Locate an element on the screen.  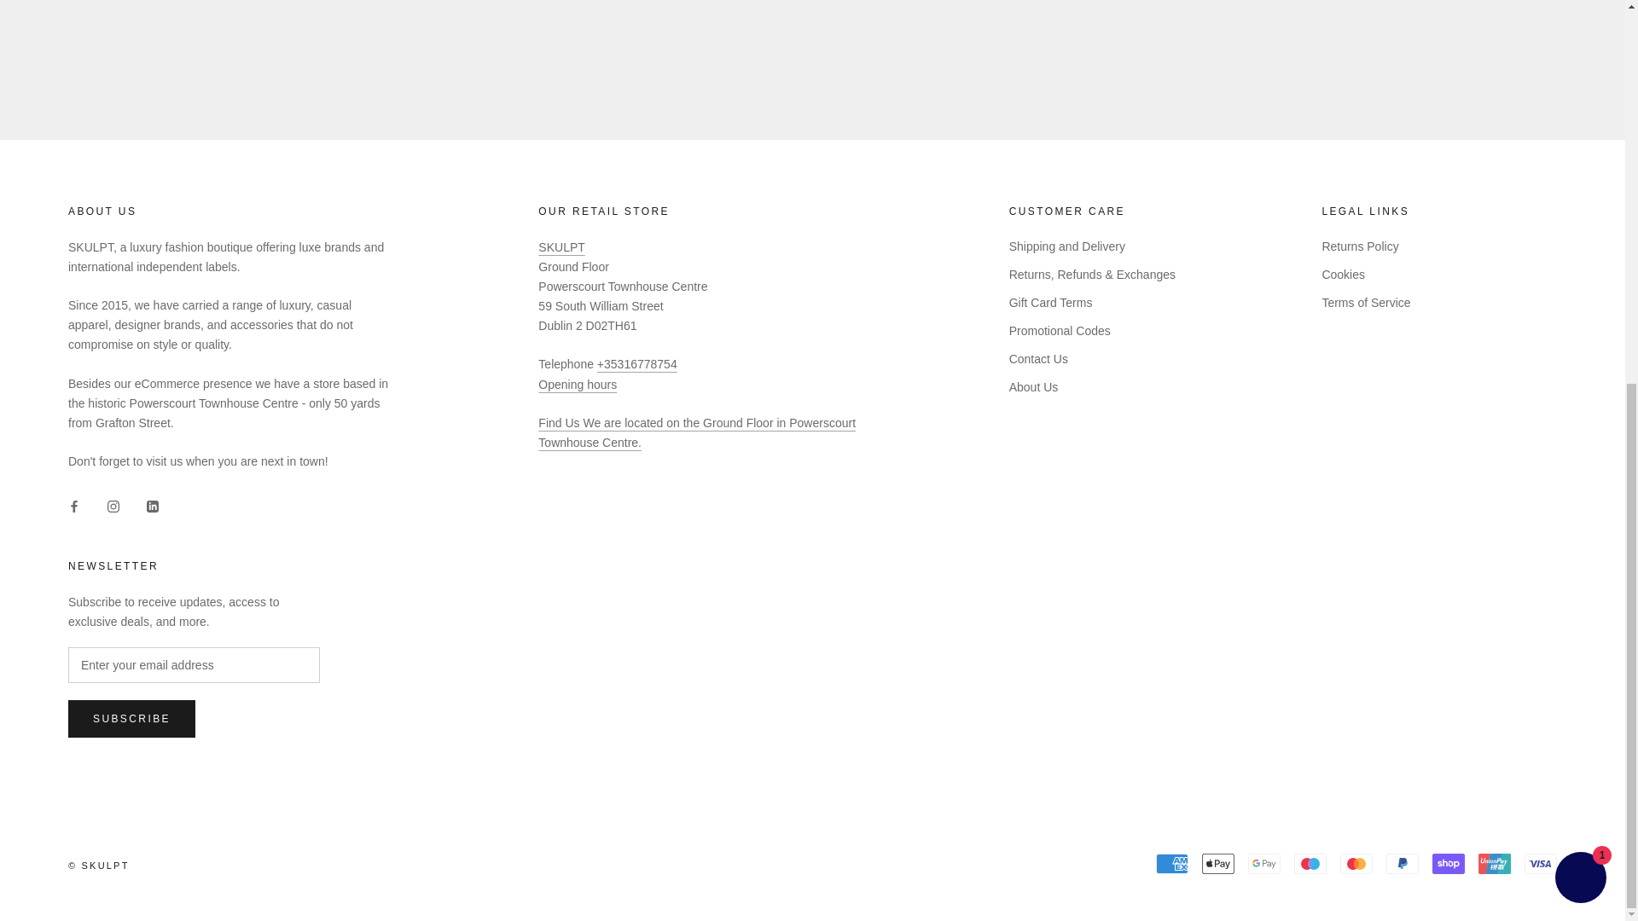
Apple Pay is located at coordinates (1218, 863).